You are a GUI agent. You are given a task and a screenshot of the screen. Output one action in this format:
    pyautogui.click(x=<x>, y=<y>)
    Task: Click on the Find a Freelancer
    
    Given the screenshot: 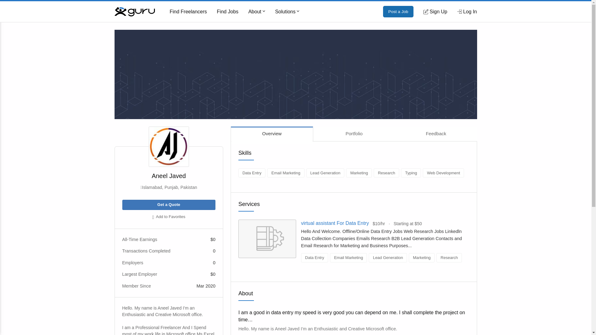 What is the action you would take?
    pyautogui.click(x=188, y=12)
    